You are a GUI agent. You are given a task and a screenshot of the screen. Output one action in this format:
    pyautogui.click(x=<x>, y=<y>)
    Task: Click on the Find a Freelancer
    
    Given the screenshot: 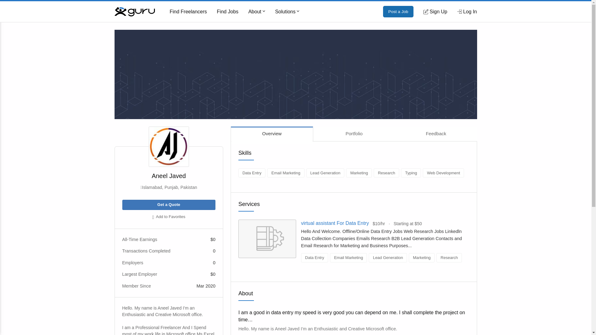 What is the action you would take?
    pyautogui.click(x=188, y=12)
    